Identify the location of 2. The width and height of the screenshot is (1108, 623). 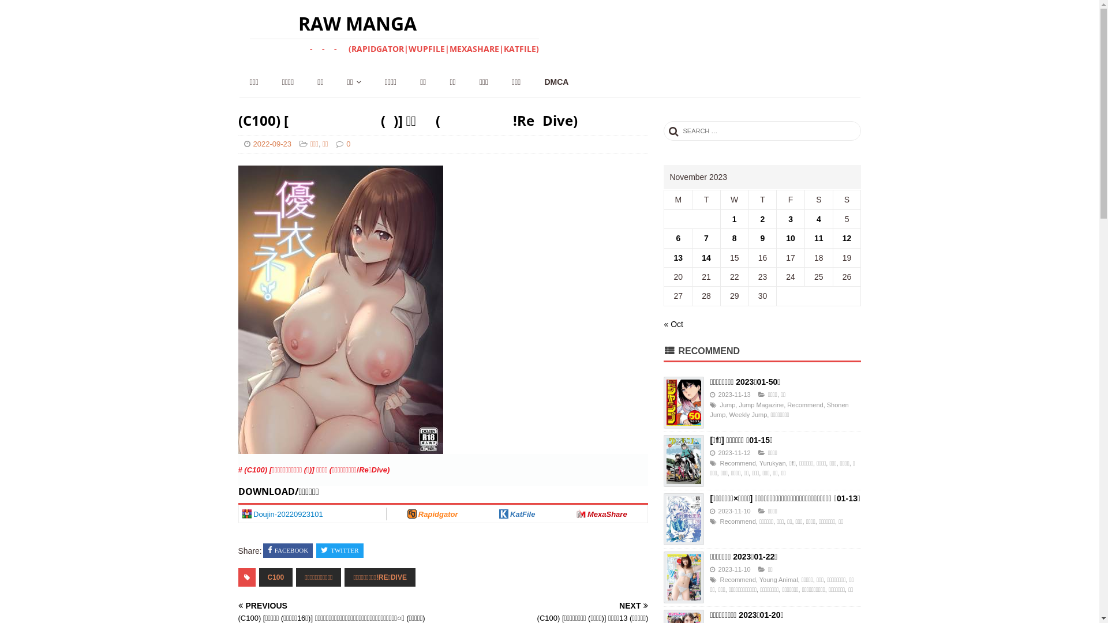
(763, 219).